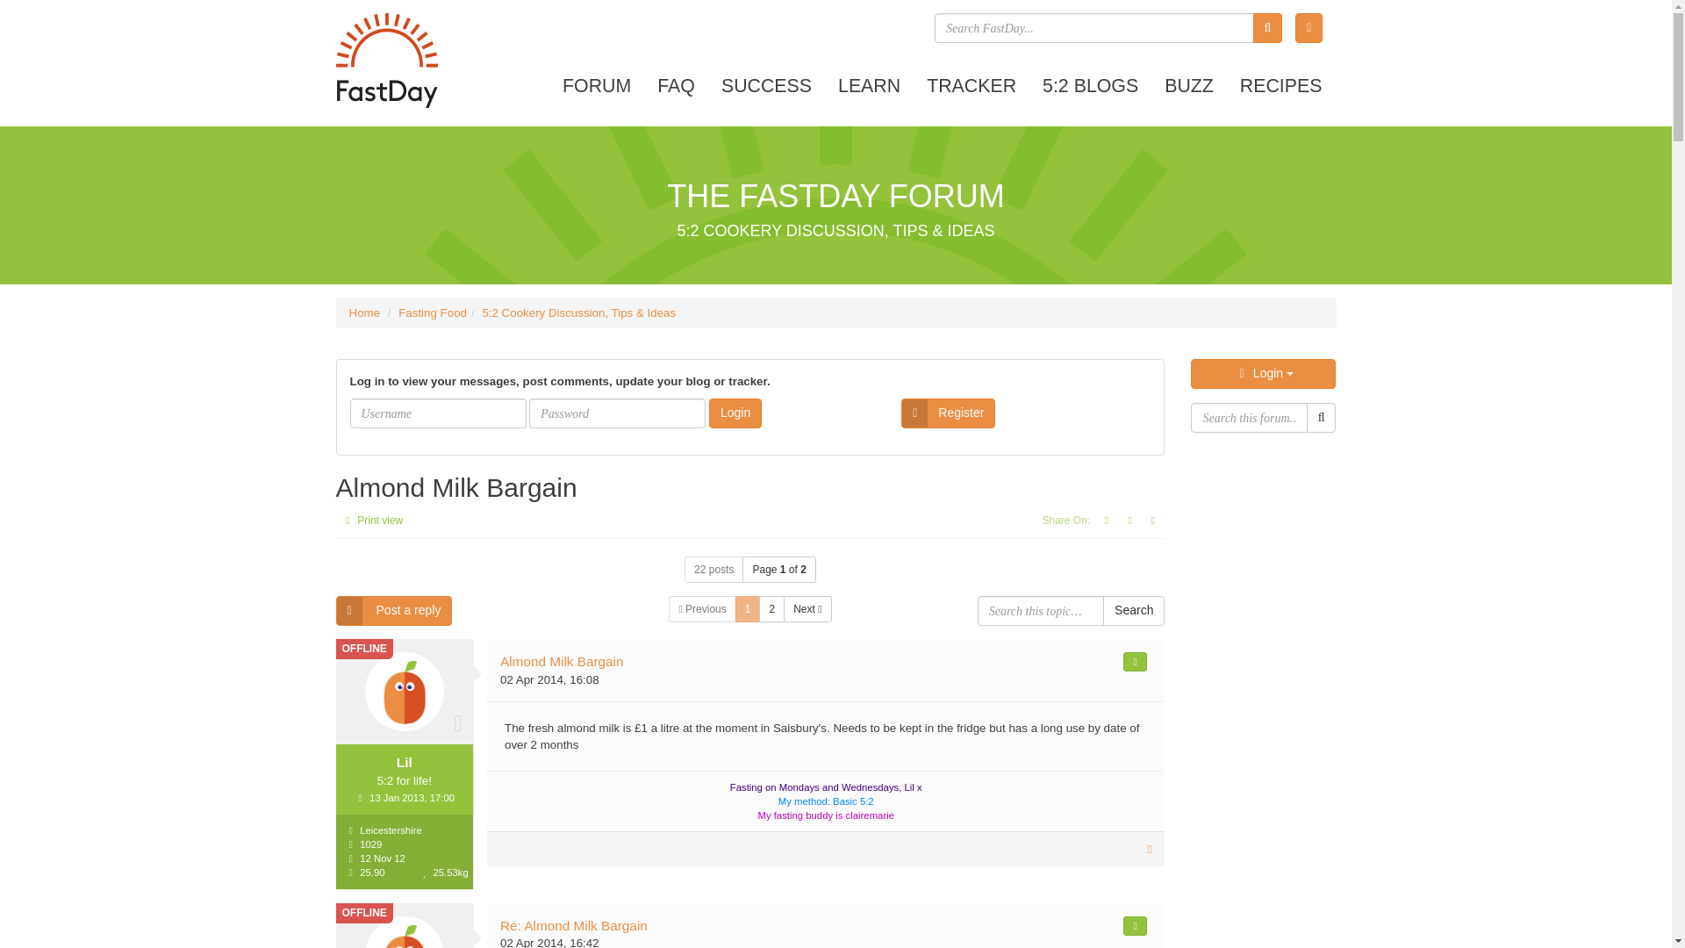  What do you see at coordinates (1281, 86) in the screenshot?
I see `RECIPES` at bounding box center [1281, 86].